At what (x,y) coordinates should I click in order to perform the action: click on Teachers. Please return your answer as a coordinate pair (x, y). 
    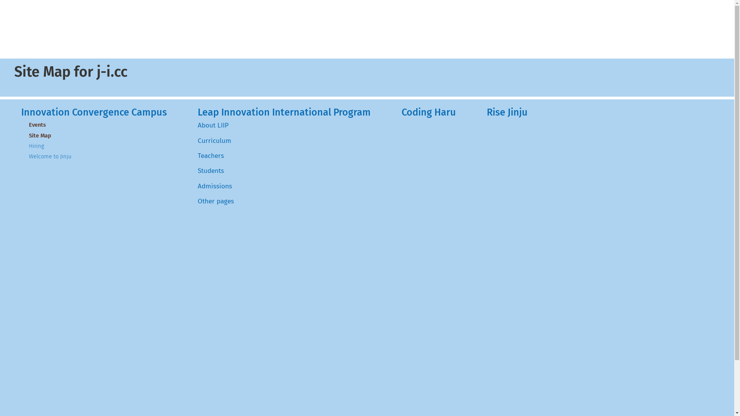
    Looking at the image, I should click on (211, 156).